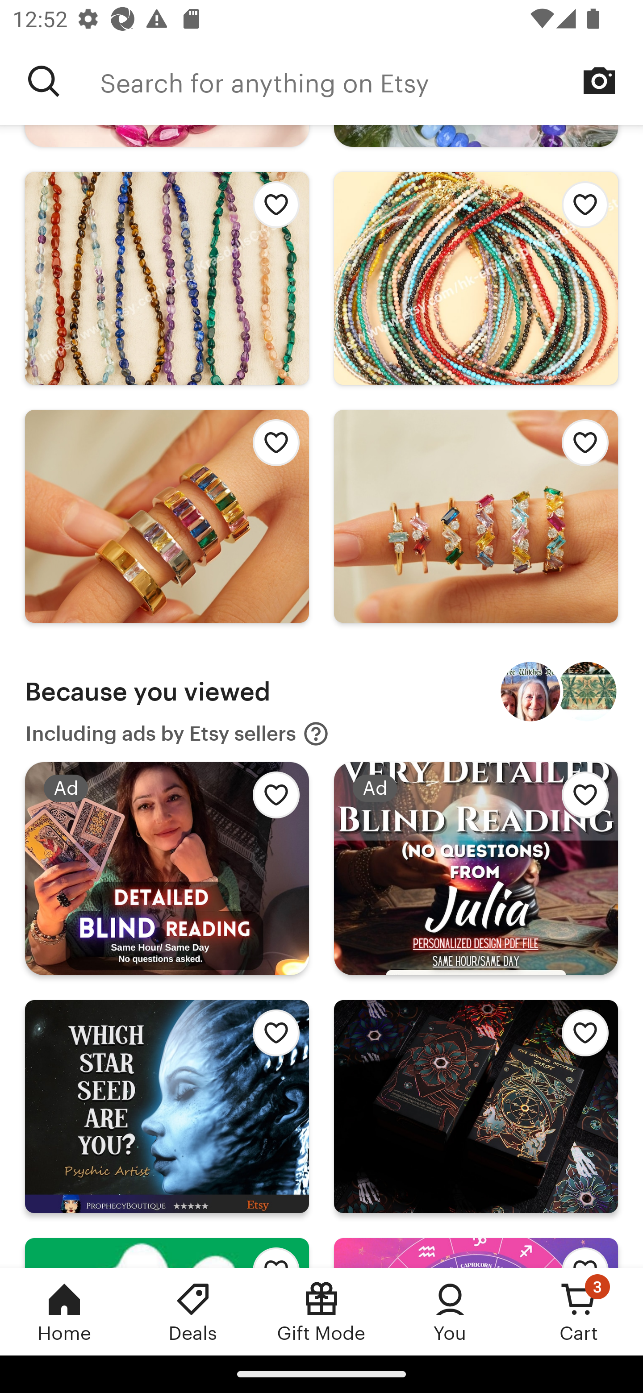  Describe the element at coordinates (193, 1311) in the screenshot. I see `Deals` at that location.